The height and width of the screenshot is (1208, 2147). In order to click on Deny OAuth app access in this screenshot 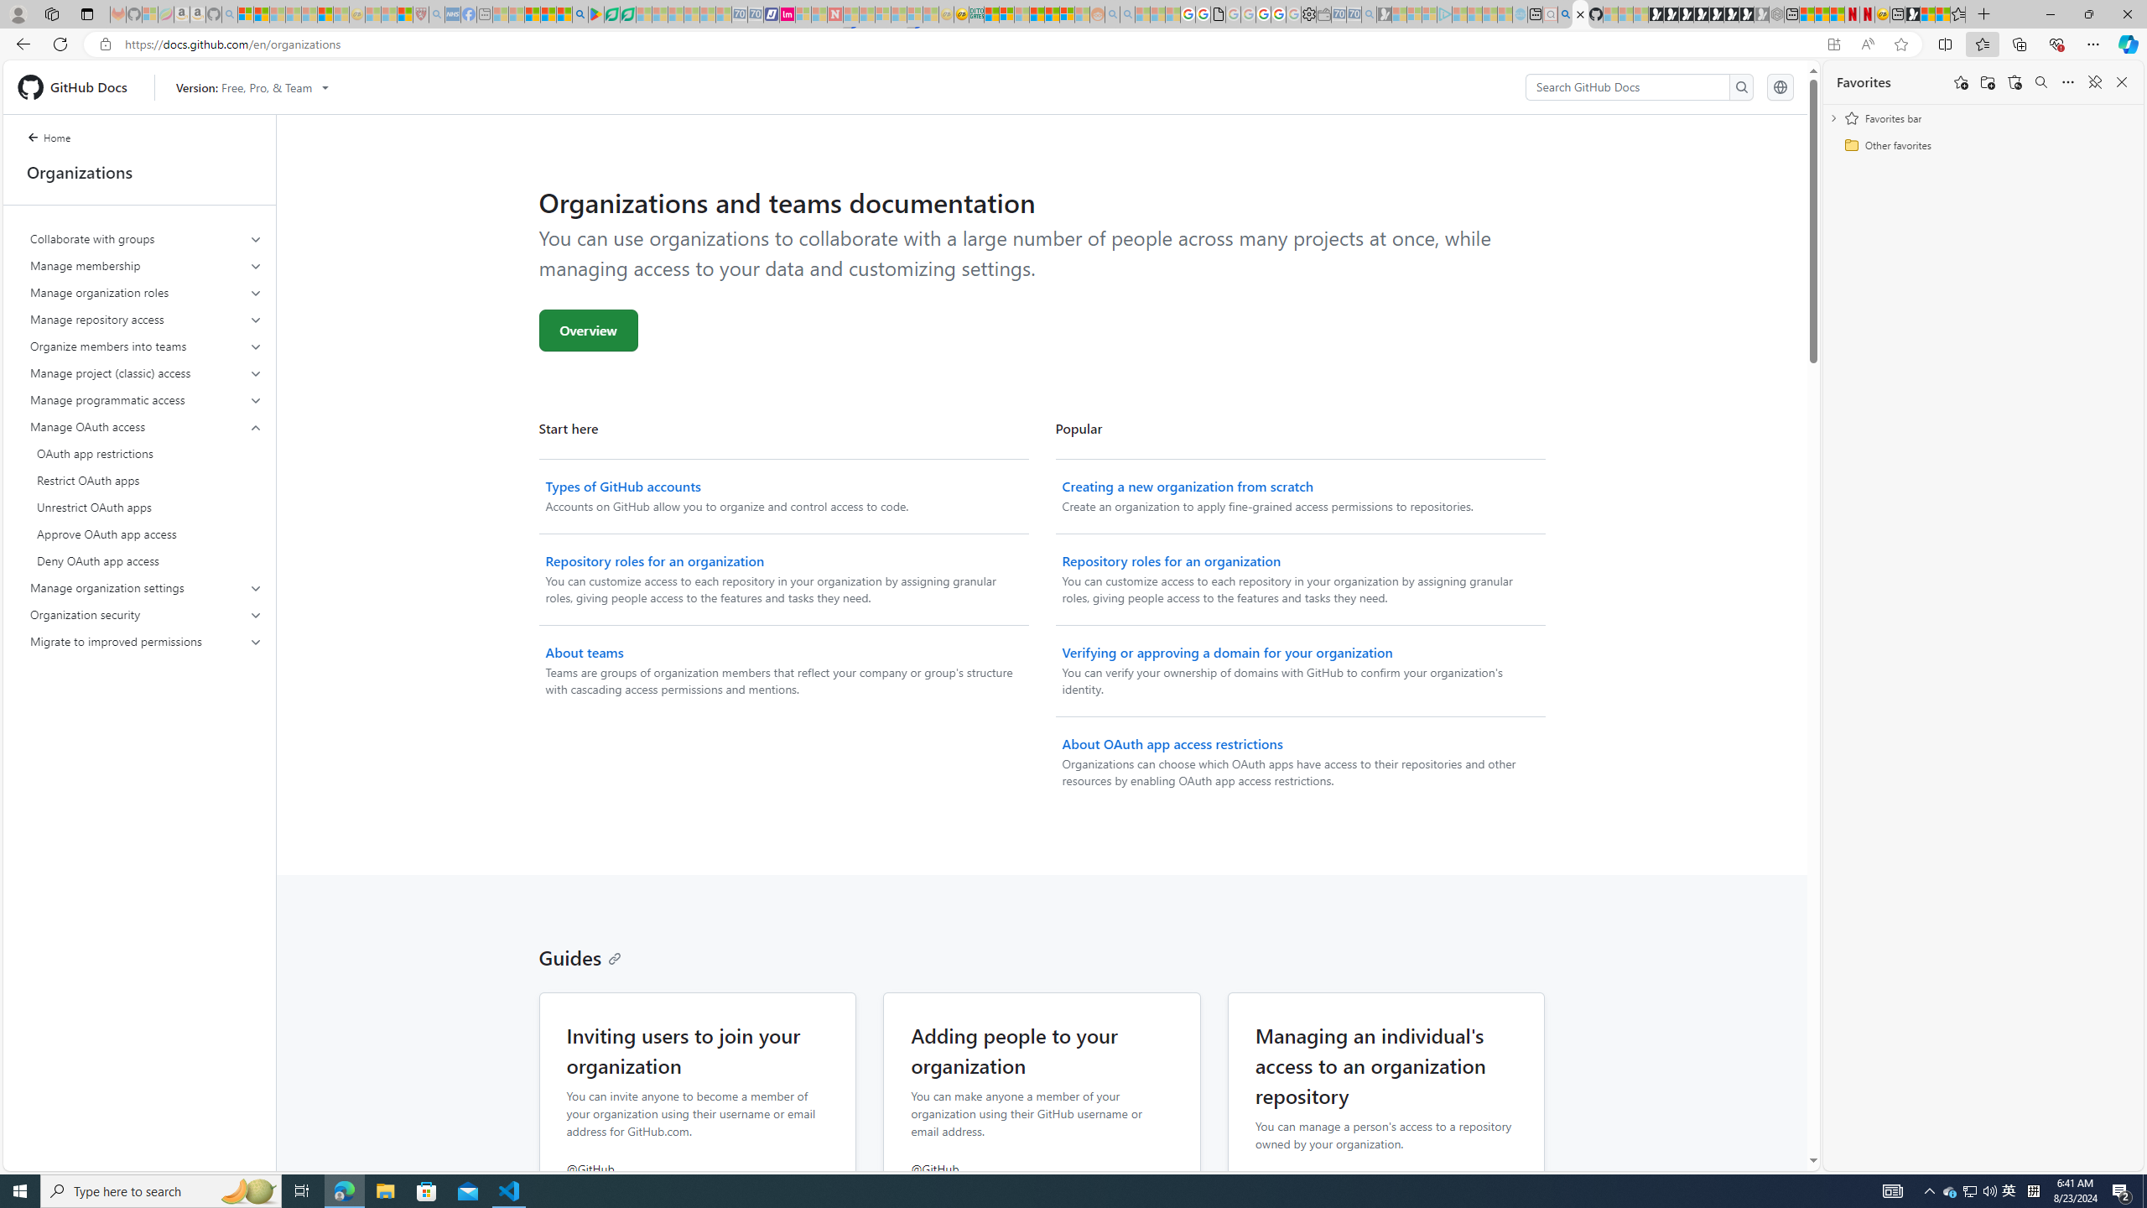, I will do `click(146, 560)`.